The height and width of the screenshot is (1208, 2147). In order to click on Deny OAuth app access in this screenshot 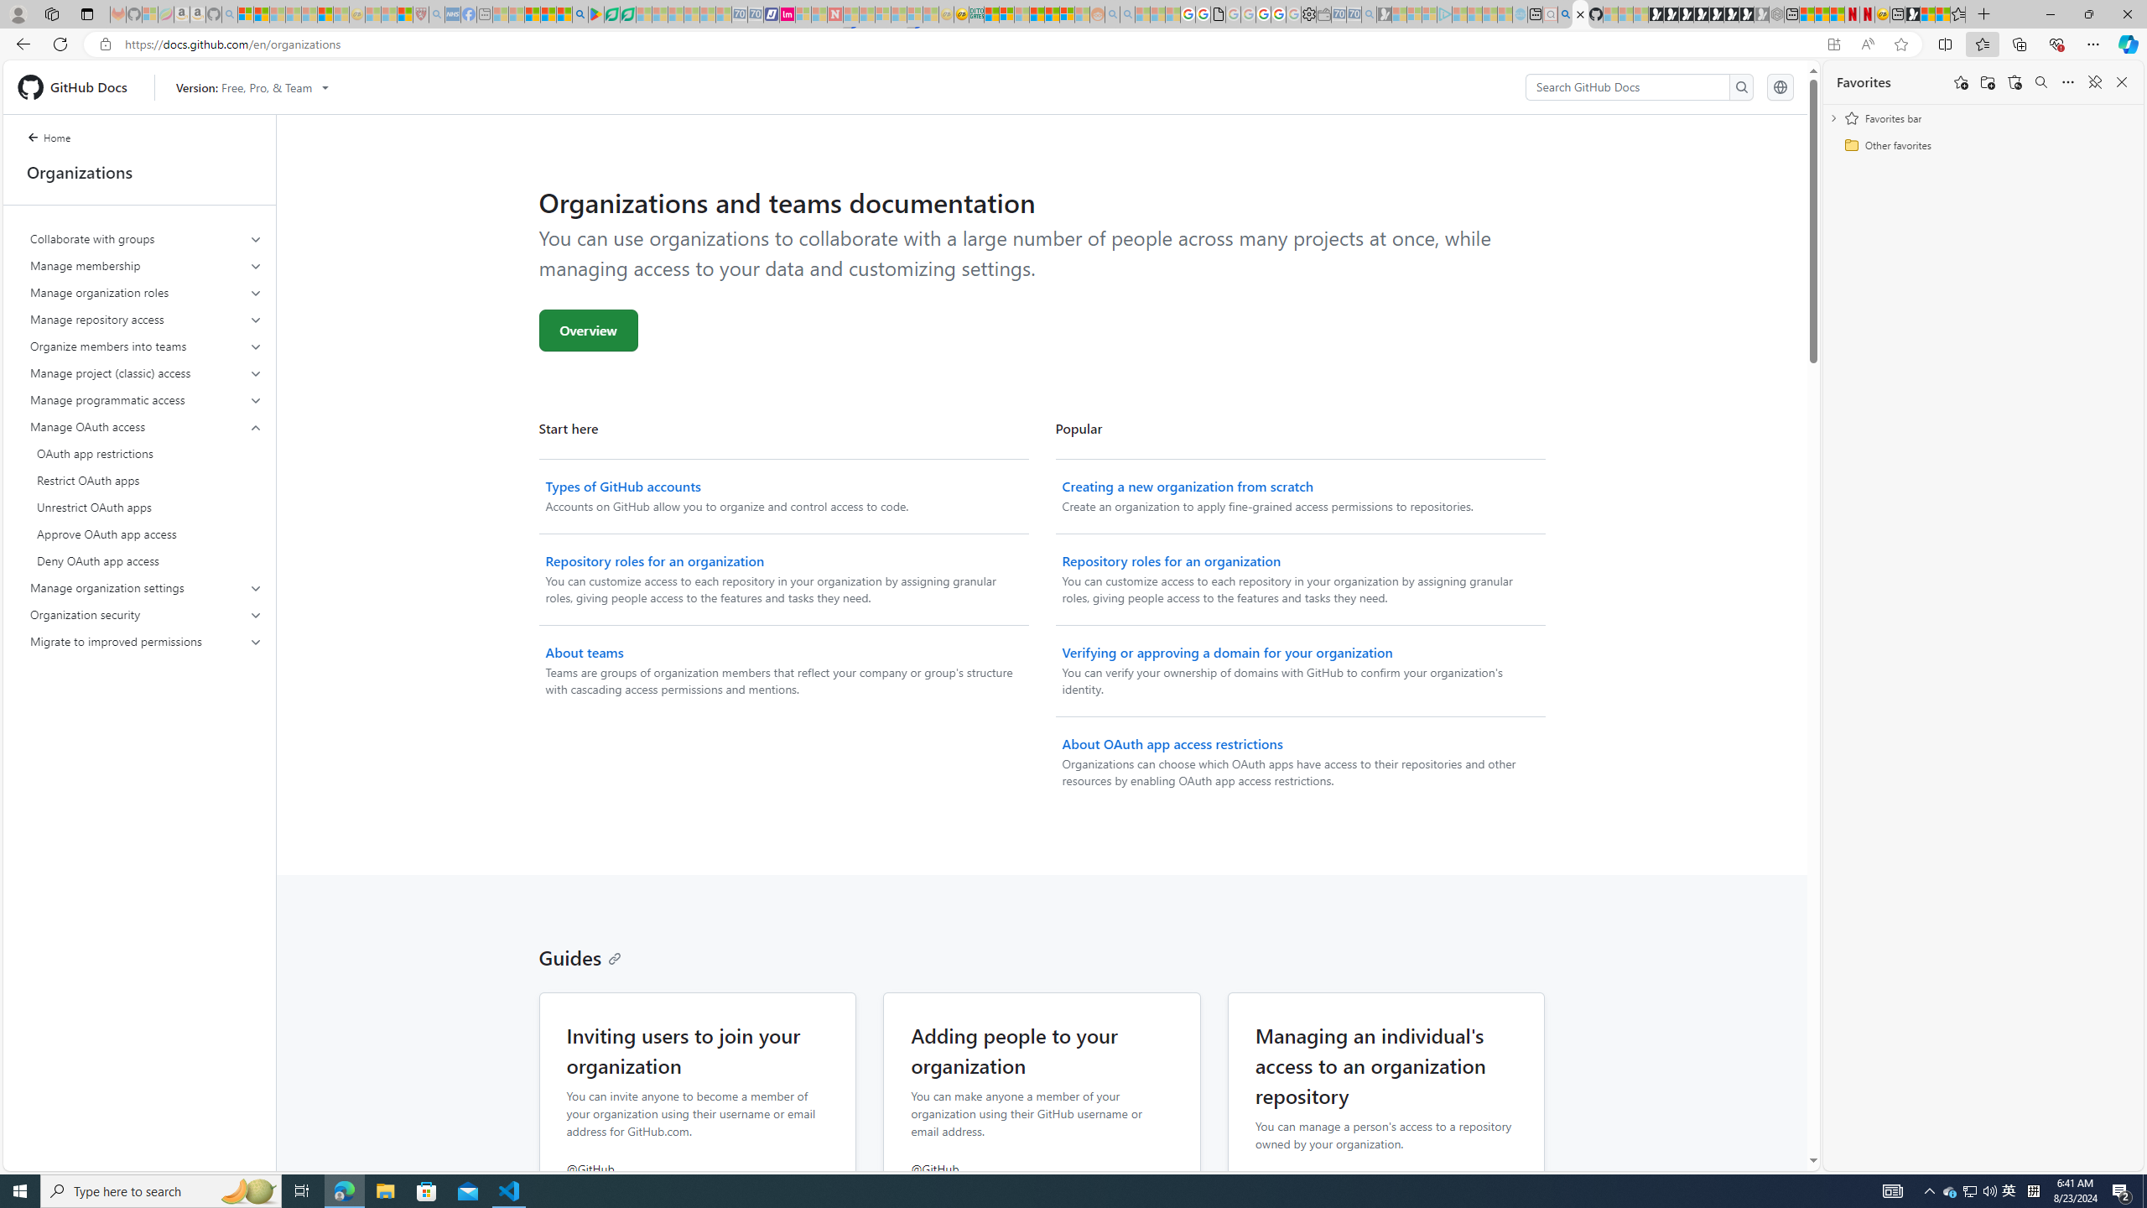, I will do `click(146, 560)`.